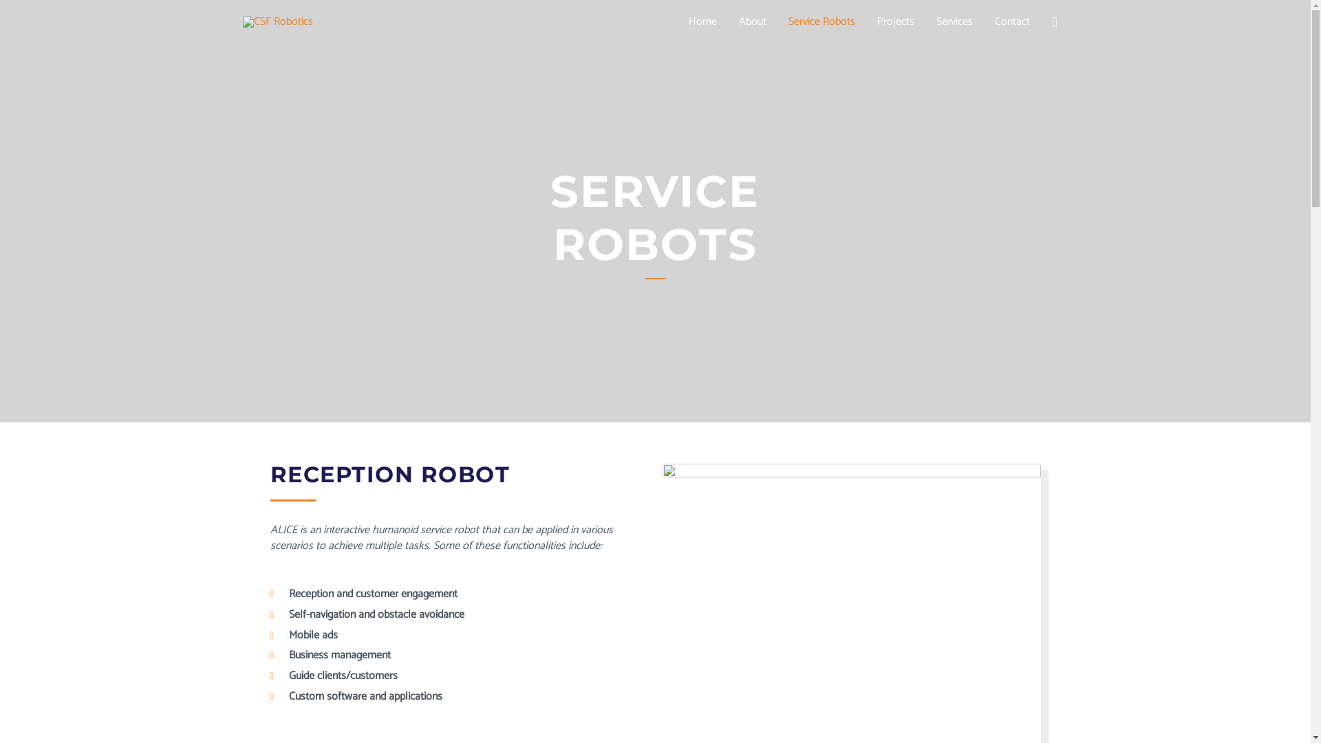  I want to click on Projects, so click(896, 22).